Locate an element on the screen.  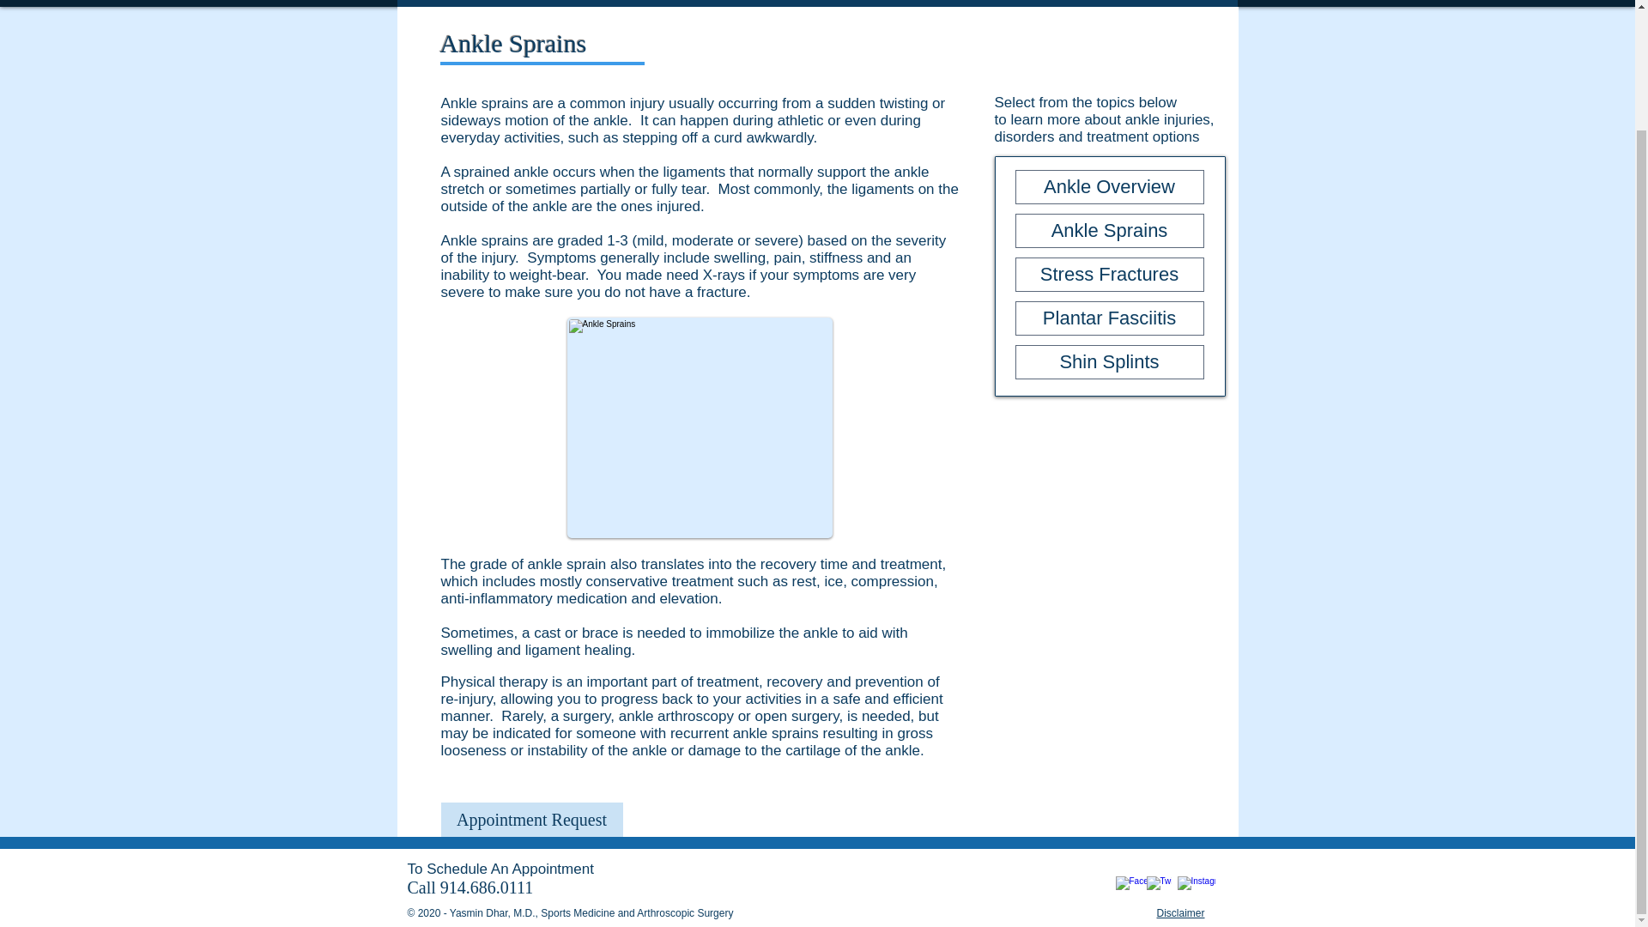
PATIENT RESOURCES is located at coordinates (822, 3).